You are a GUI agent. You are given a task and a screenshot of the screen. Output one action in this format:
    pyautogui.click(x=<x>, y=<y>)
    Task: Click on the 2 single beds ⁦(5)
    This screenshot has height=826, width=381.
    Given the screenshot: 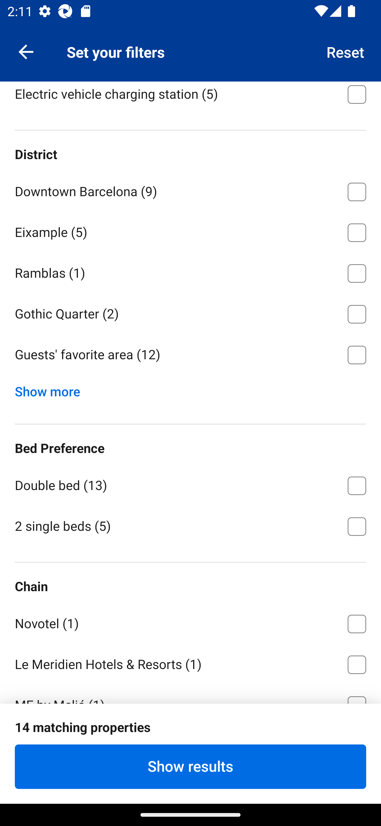 What is the action you would take?
    pyautogui.click(x=190, y=526)
    